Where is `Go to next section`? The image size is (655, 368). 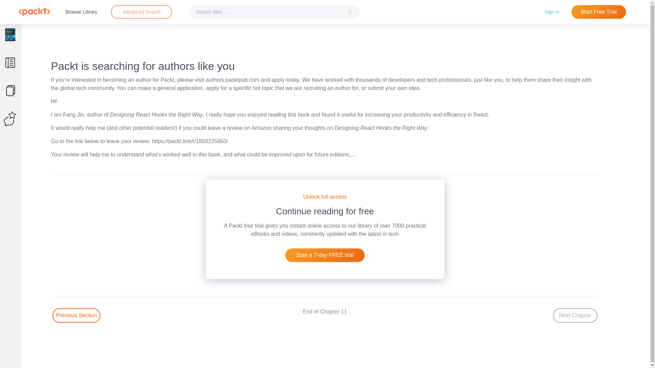
Go to next section is located at coordinates (575, 316).